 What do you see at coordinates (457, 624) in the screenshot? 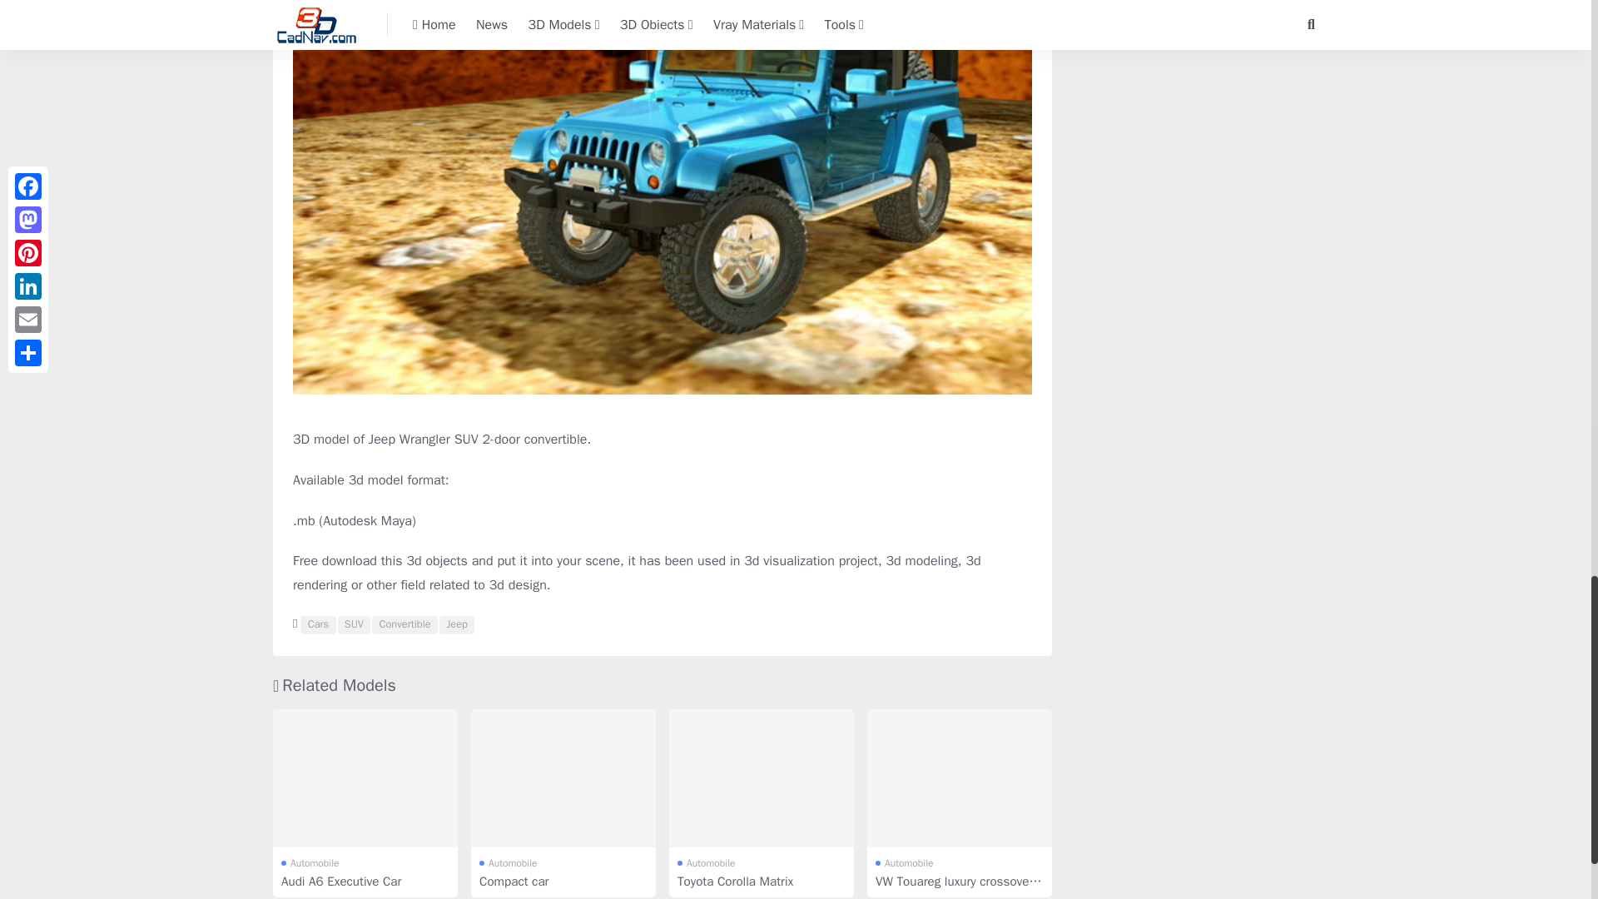
I see `Jeep 3d model` at bounding box center [457, 624].